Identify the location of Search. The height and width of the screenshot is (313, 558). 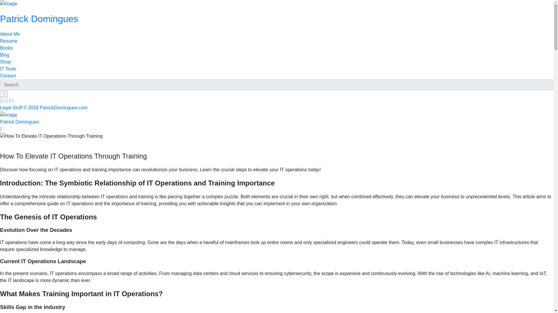
(3, 94).